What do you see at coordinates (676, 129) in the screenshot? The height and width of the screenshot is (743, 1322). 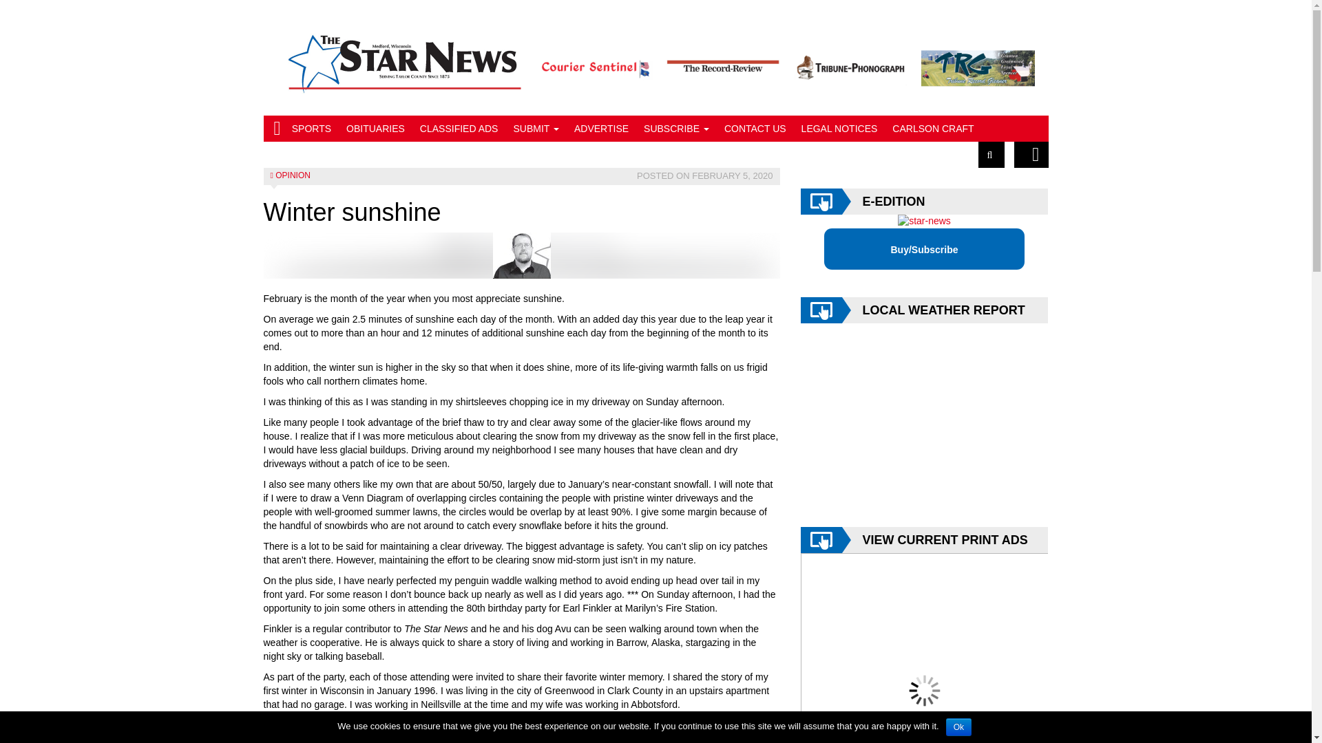 I see `Subscribe` at bounding box center [676, 129].